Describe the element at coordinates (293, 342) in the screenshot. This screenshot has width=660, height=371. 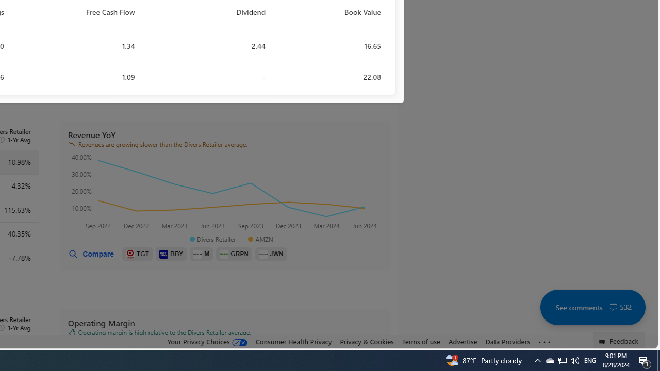
I see `Consumer Health Privacy` at that location.